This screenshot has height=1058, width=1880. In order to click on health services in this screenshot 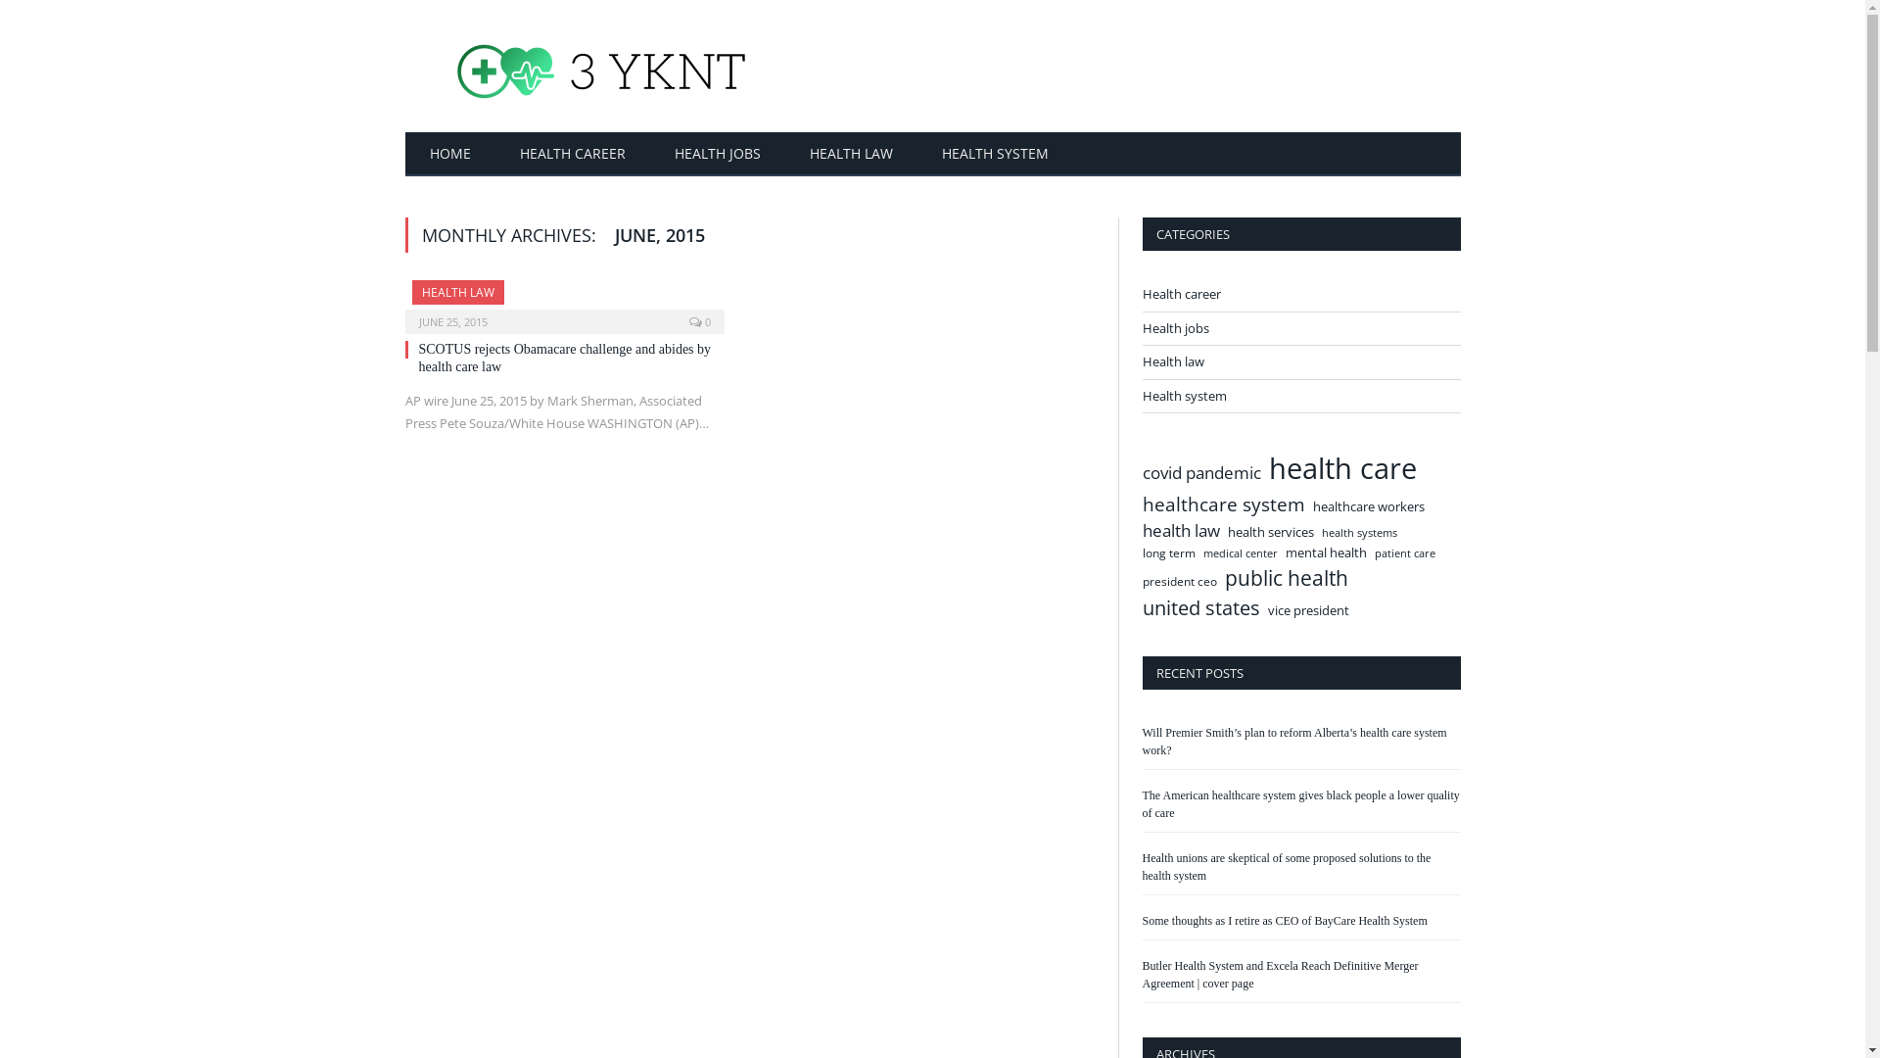, I will do `click(1271, 532)`.